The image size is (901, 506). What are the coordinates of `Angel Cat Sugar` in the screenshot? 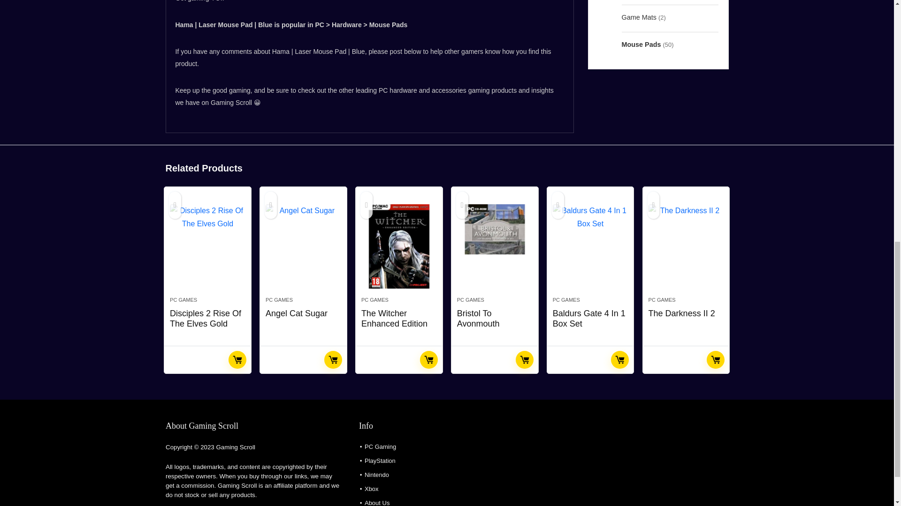 It's located at (303, 246).